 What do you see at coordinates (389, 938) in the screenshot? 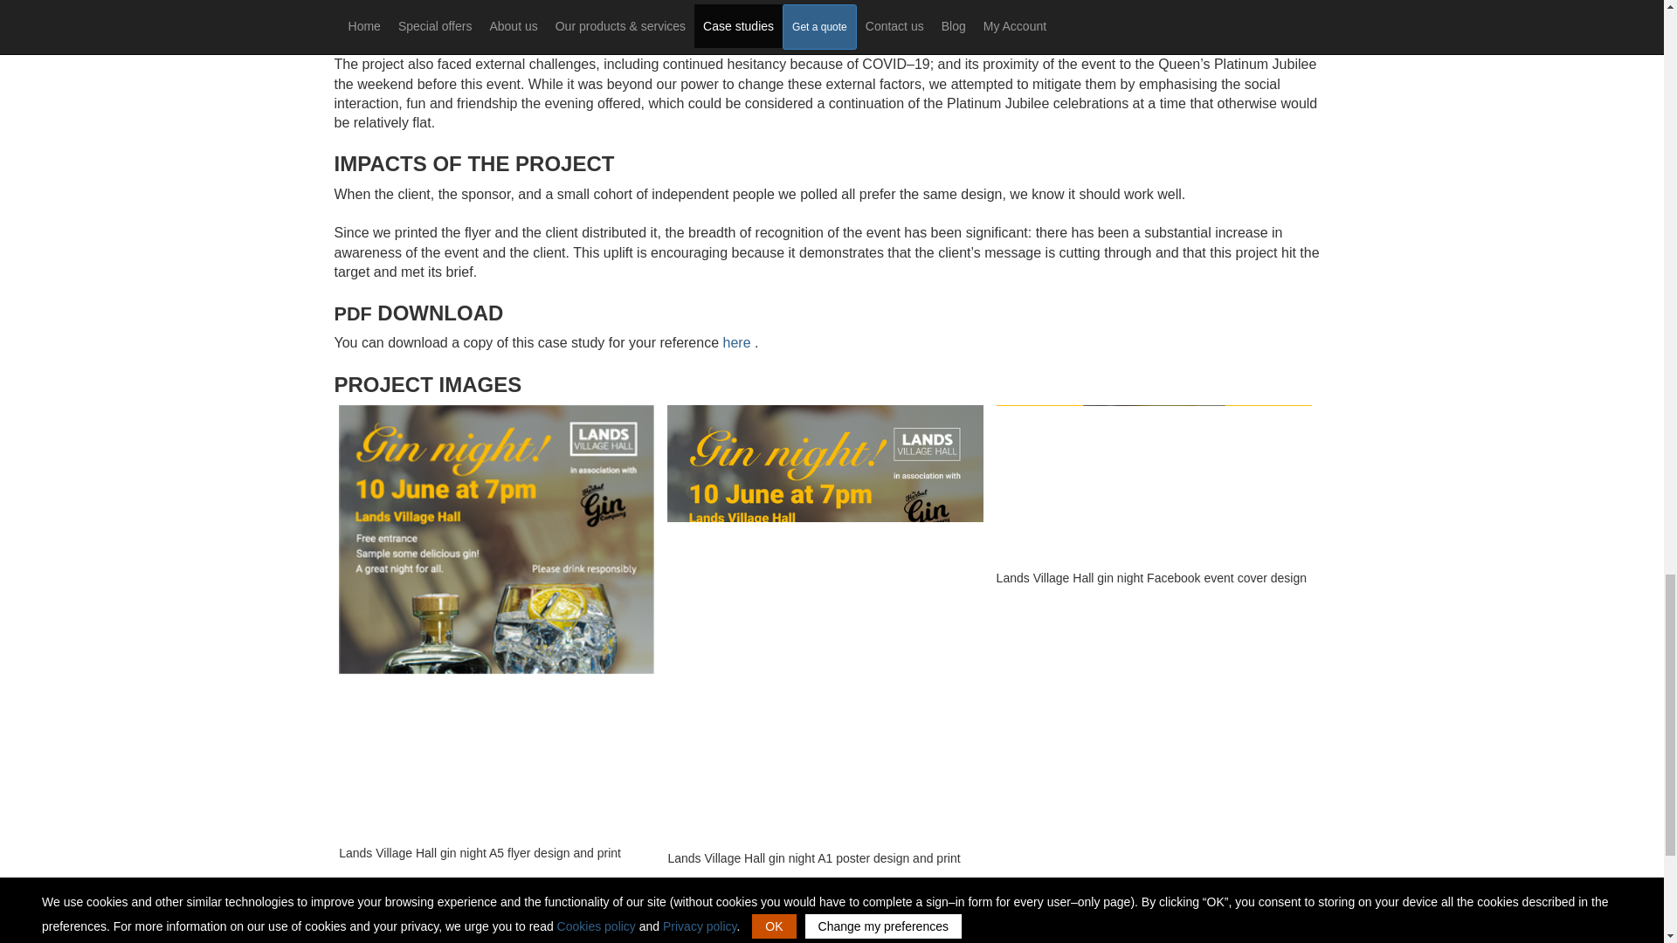
I see `WEB DEVELOPMENT` at bounding box center [389, 938].